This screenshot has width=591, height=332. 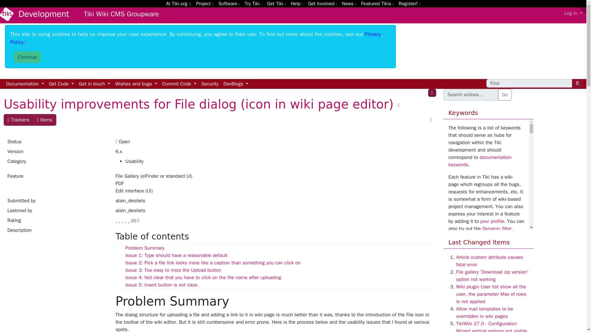 I want to click on Get Code, so click(x=62, y=84).